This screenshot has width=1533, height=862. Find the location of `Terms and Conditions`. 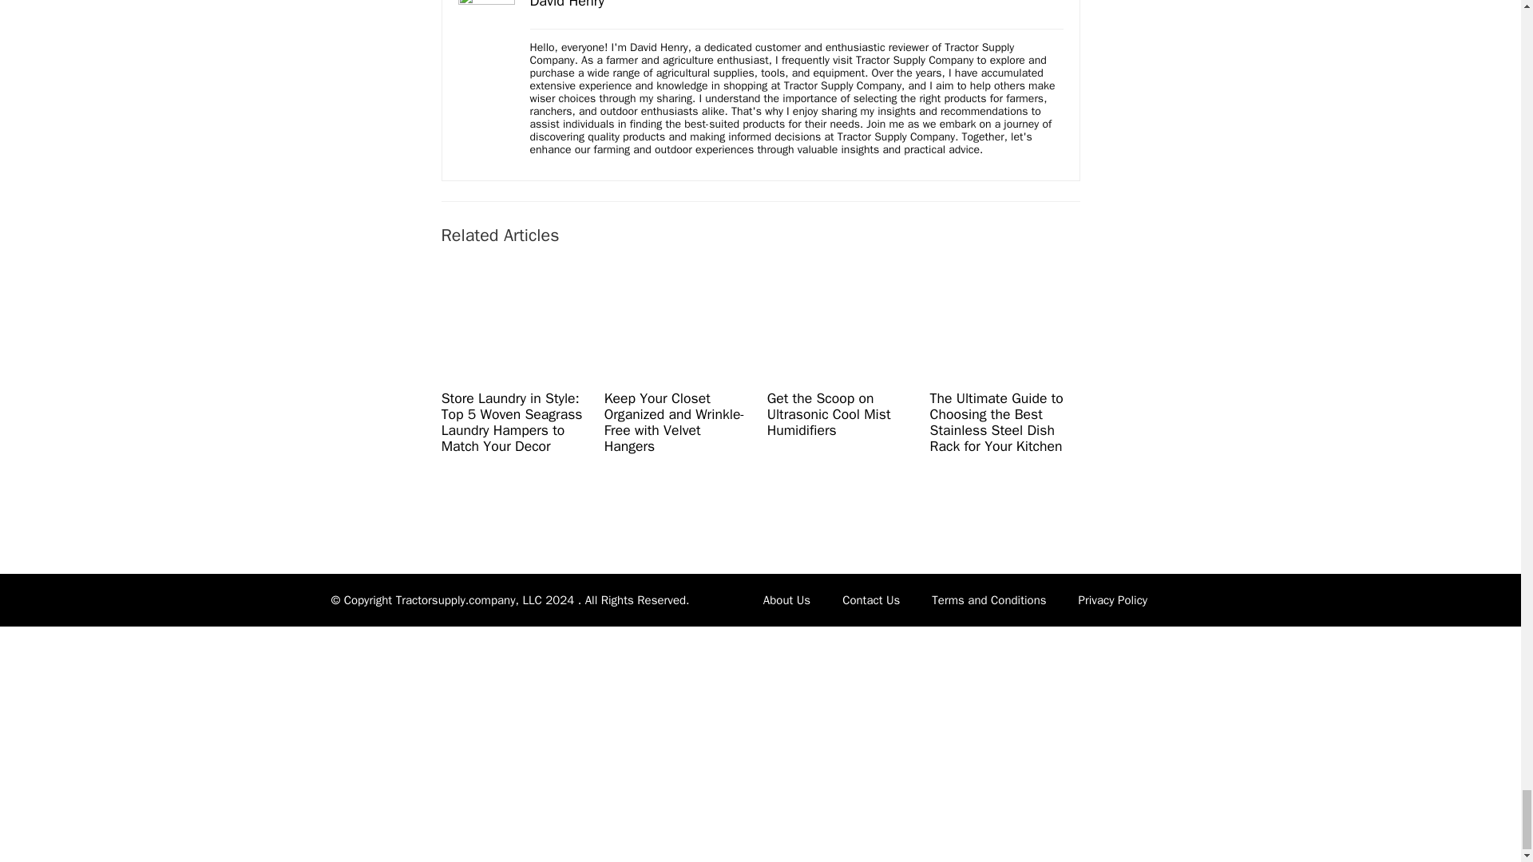

Terms and Conditions is located at coordinates (988, 600).